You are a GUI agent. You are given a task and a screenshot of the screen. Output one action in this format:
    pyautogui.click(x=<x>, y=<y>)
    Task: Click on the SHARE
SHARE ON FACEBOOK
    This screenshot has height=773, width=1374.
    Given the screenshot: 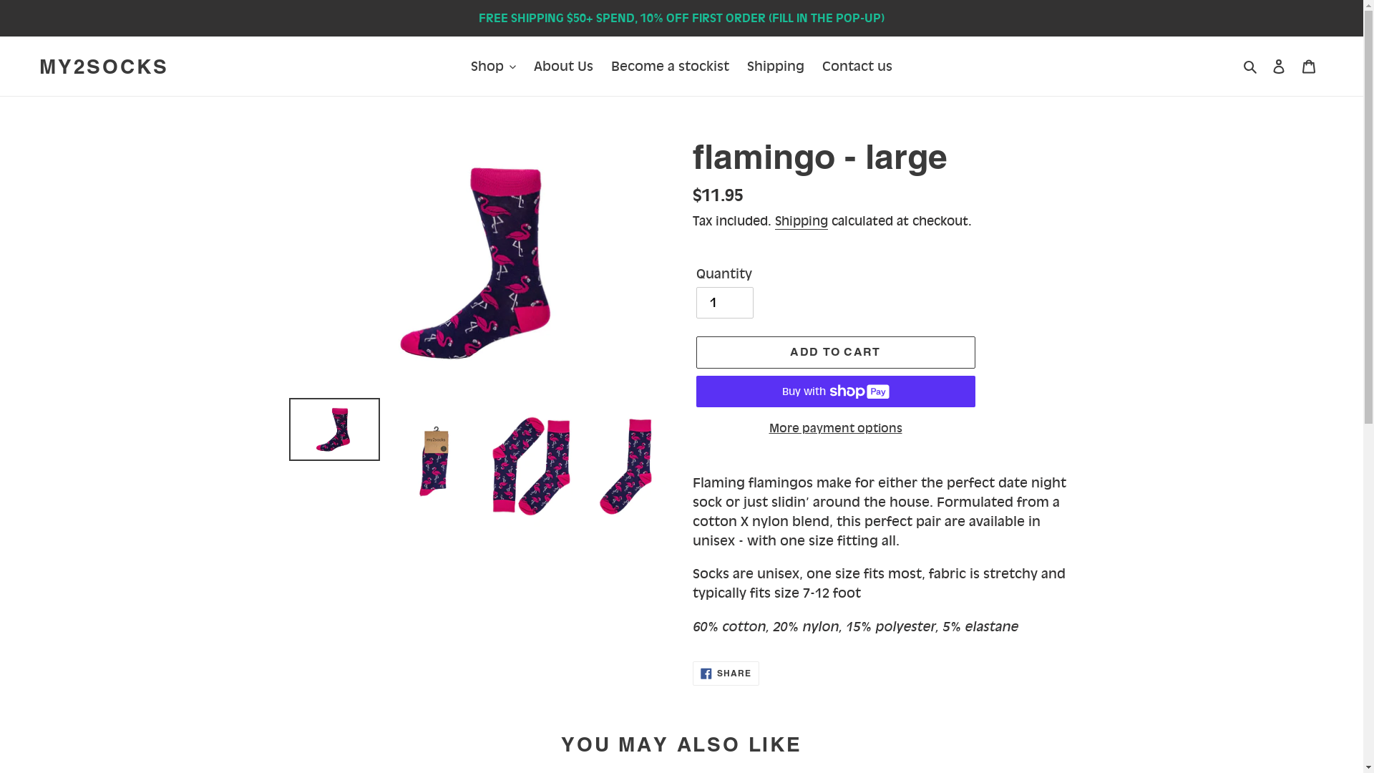 What is the action you would take?
    pyautogui.click(x=726, y=674)
    